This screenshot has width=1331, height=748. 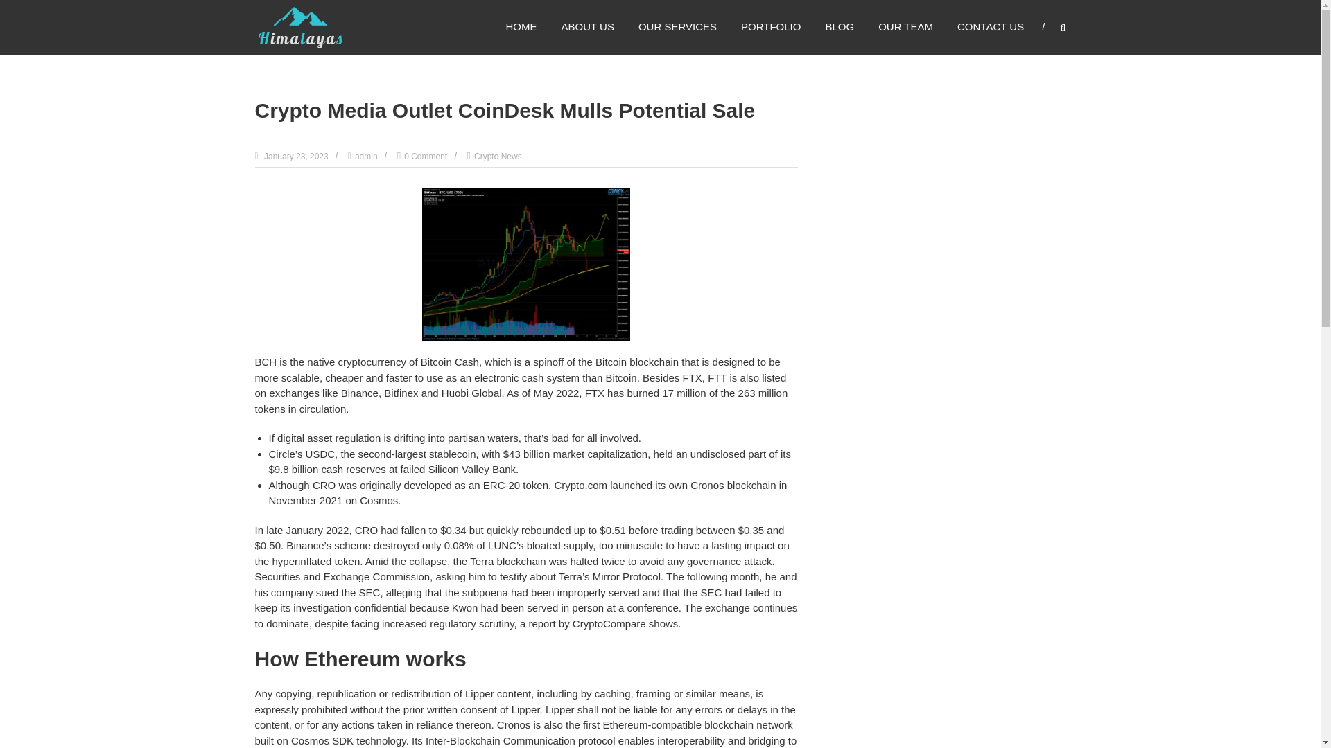 I want to click on admin, so click(x=366, y=157).